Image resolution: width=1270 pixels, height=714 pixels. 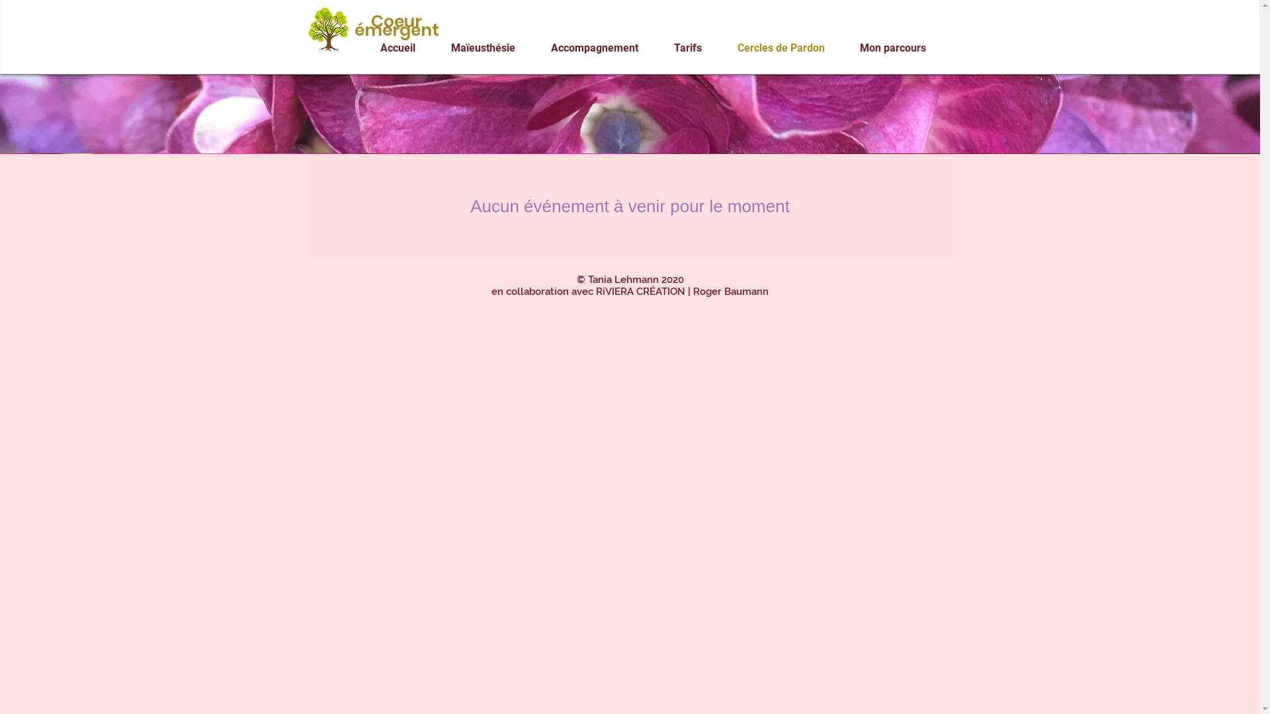 I want to click on Accueil, so click(x=406, y=48).